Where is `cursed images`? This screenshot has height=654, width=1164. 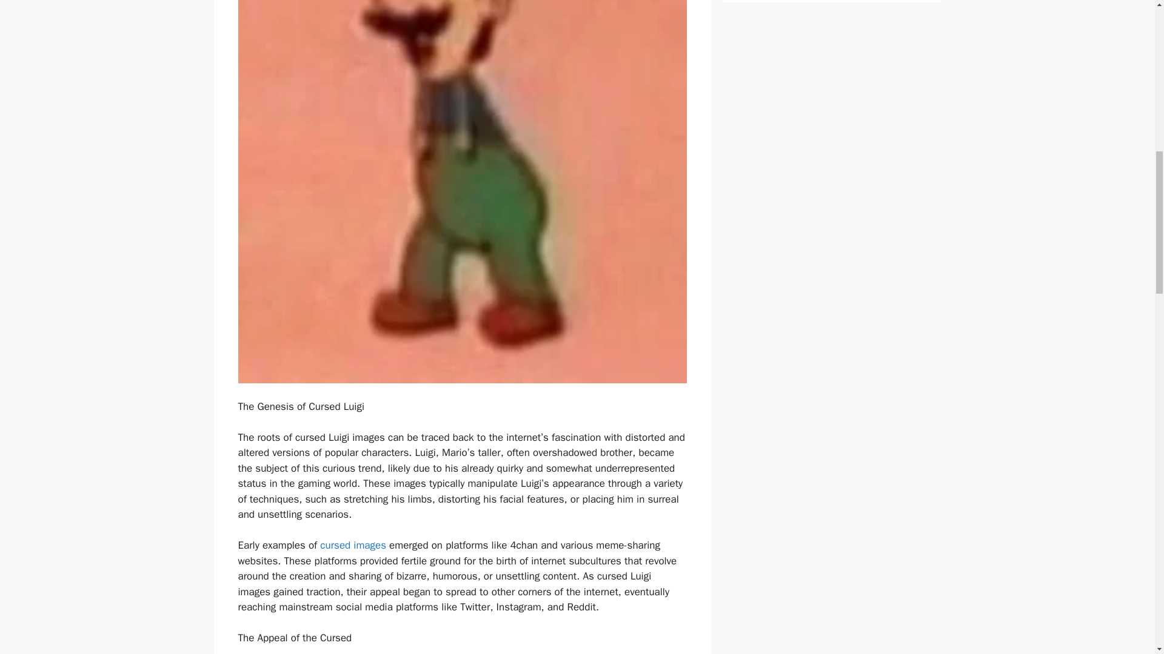 cursed images is located at coordinates (354, 545).